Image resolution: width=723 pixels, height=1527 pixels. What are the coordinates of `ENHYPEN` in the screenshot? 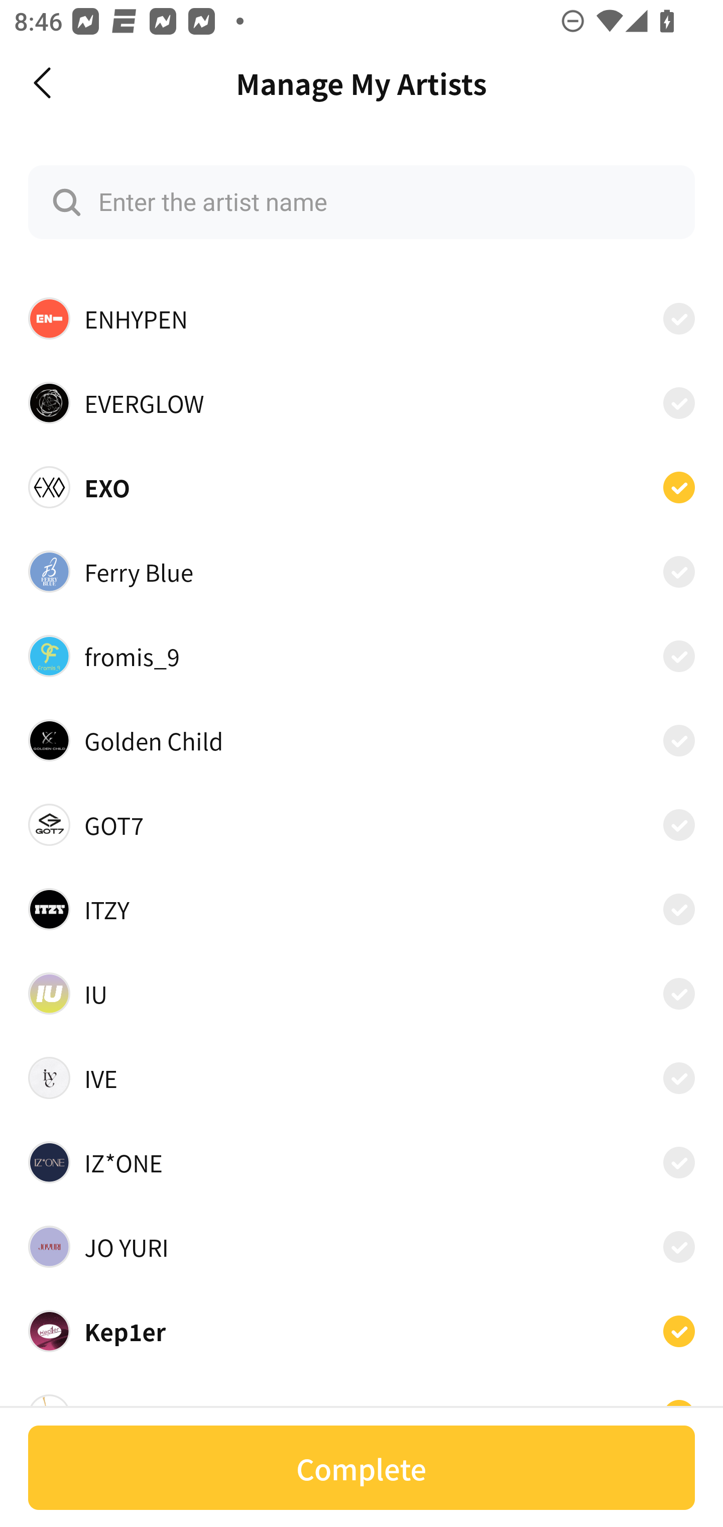 It's located at (361, 318).